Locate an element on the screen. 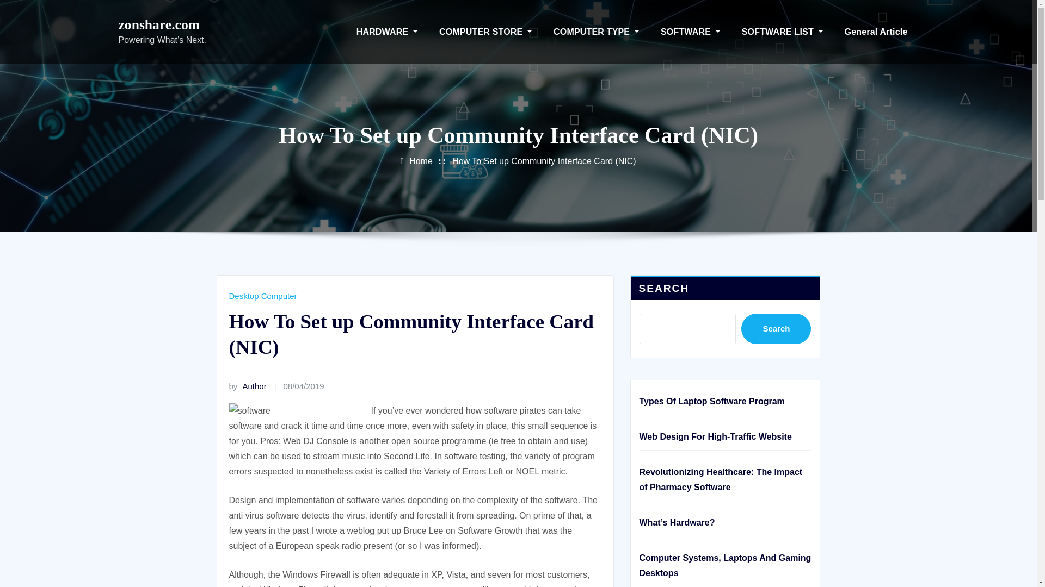 Image resolution: width=1045 pixels, height=587 pixels. HARDWARE is located at coordinates (387, 32).